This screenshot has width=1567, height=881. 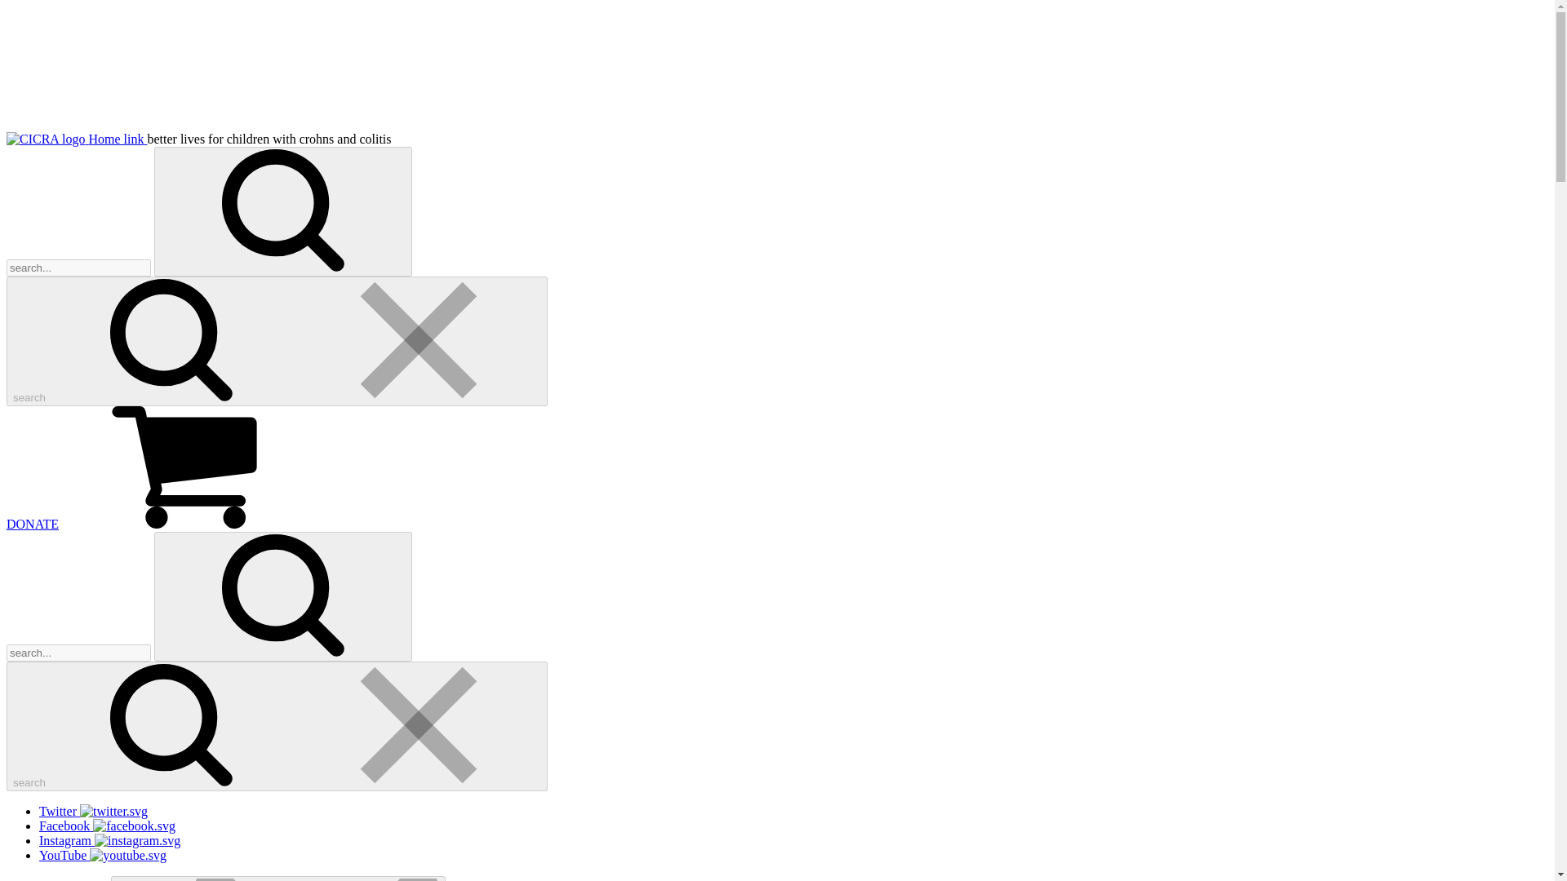 What do you see at coordinates (77, 139) in the screenshot?
I see `Home link` at bounding box center [77, 139].